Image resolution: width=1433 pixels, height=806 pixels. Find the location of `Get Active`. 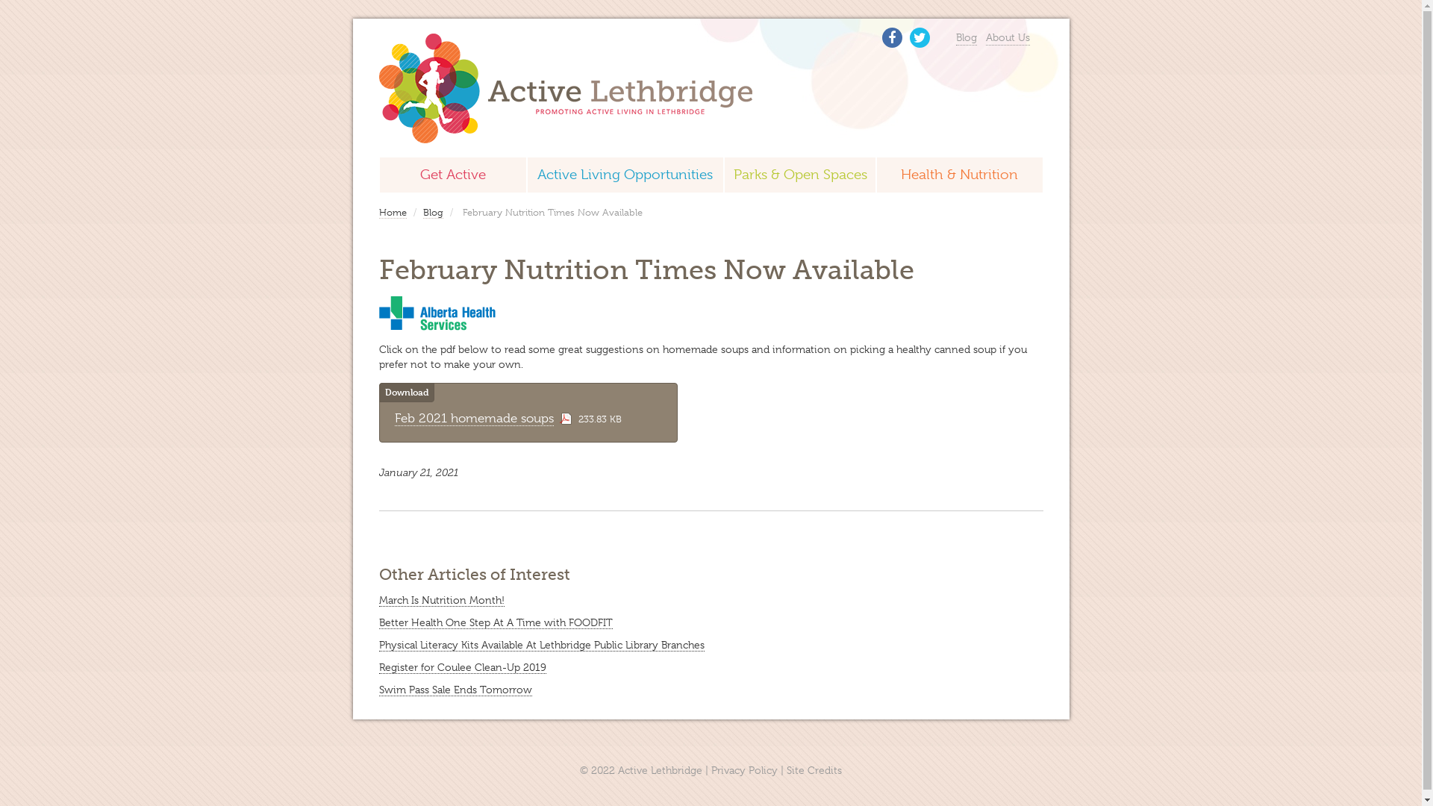

Get Active is located at coordinates (453, 175).